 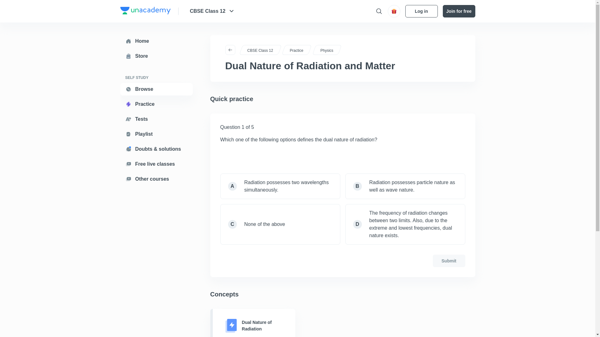 I want to click on Join for free, so click(x=459, y=11).